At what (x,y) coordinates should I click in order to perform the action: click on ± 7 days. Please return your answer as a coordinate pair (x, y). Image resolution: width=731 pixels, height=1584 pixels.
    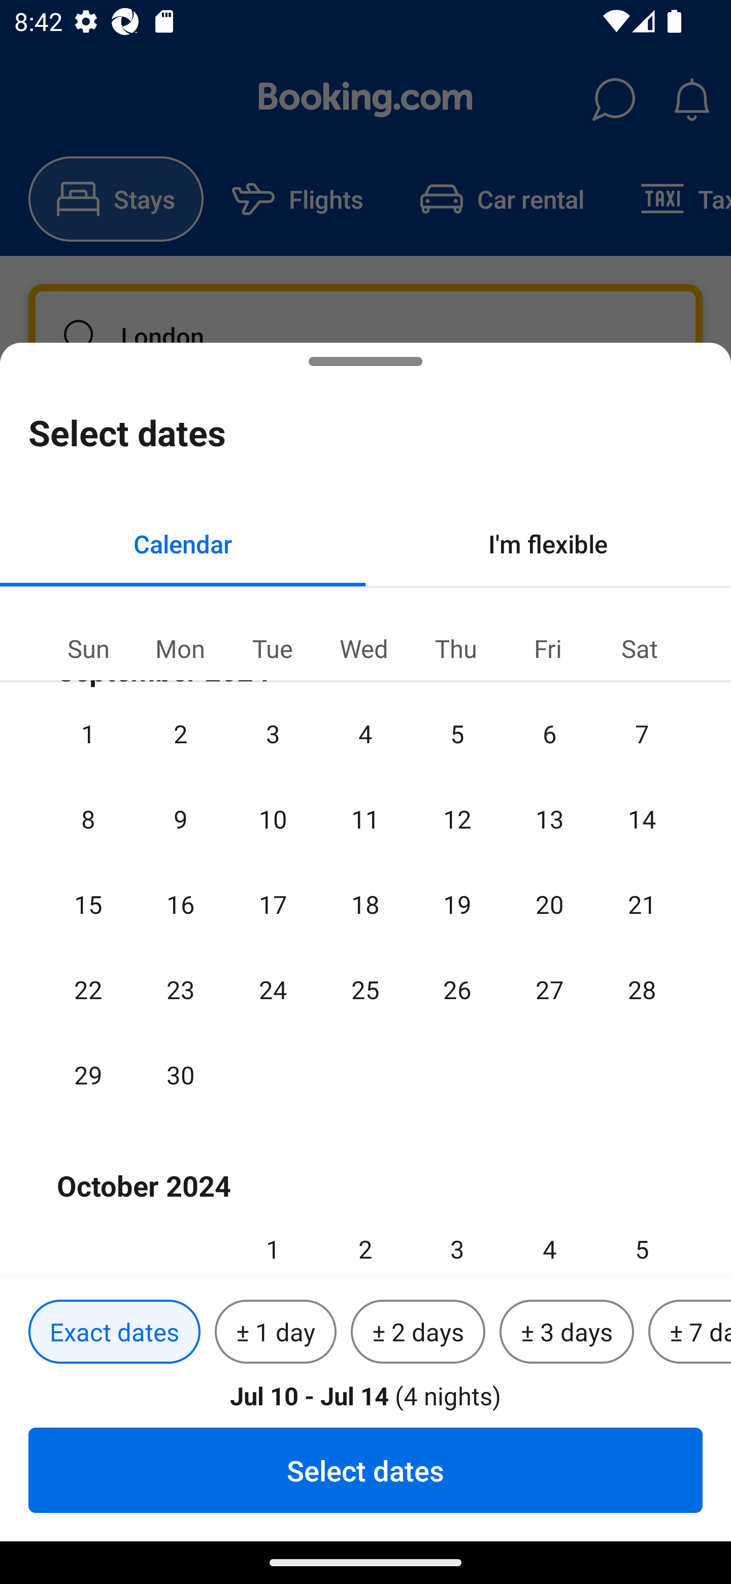
    Looking at the image, I should click on (689, 1332).